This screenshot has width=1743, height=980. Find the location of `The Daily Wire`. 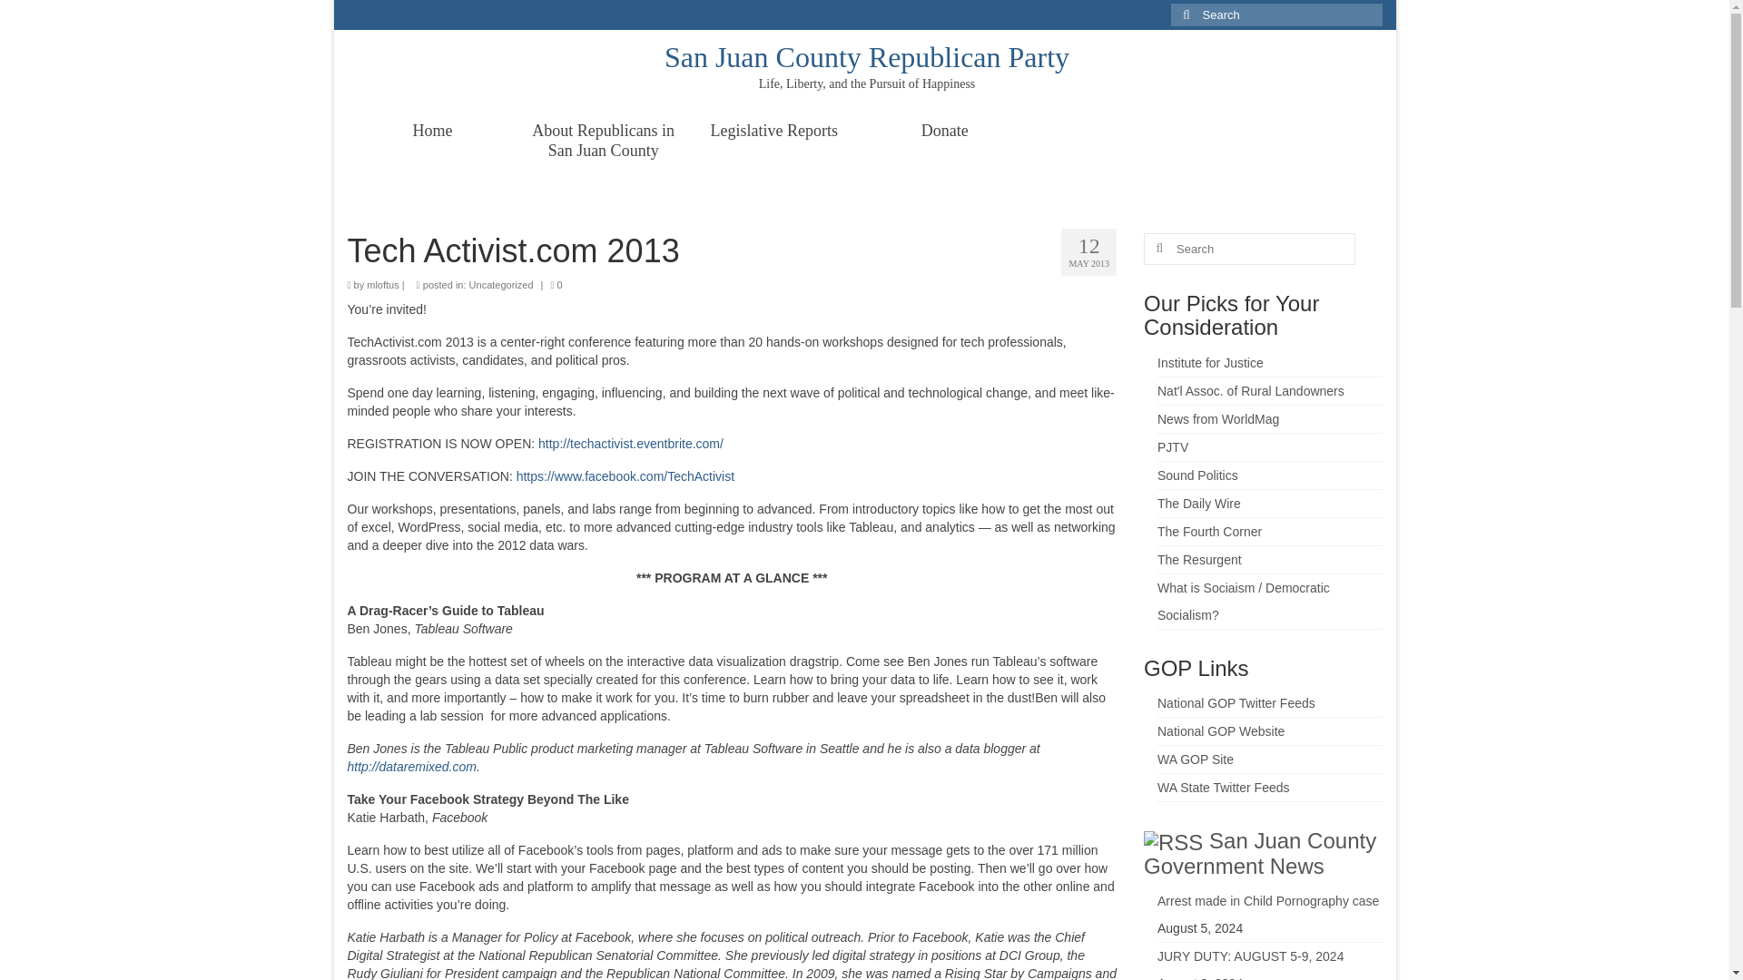

The Daily Wire is located at coordinates (1198, 503).